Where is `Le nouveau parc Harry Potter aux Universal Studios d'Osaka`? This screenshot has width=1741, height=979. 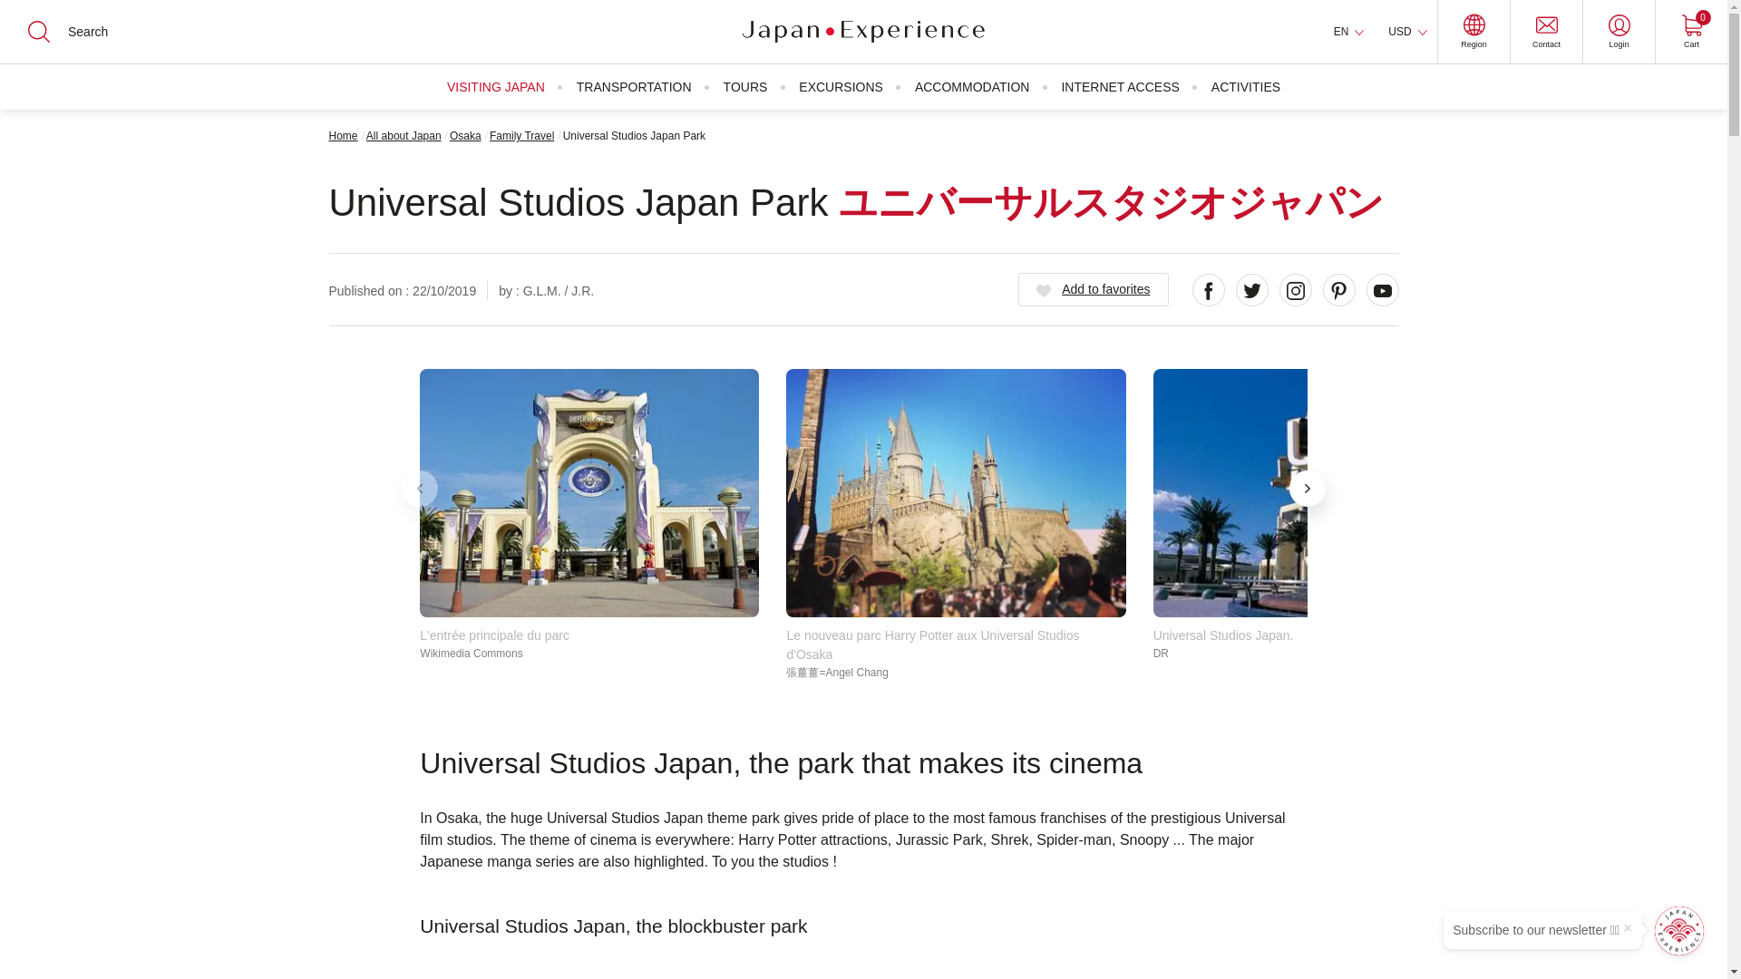
Le nouveau parc Harry Potter aux Universal Studios d'Osaka is located at coordinates (27, 15).